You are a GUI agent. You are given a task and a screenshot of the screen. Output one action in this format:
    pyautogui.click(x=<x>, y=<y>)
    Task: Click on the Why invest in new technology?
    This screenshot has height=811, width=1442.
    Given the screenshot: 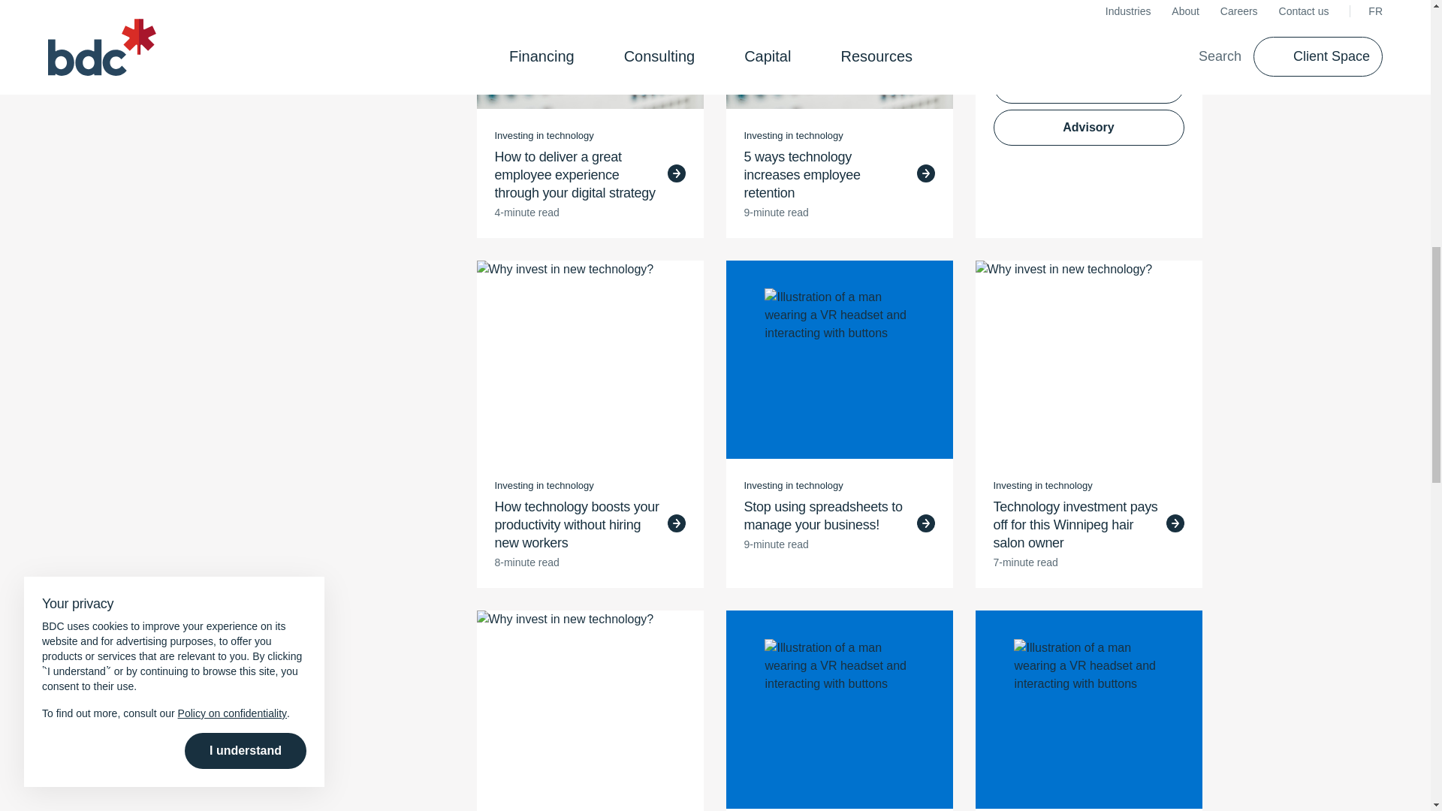 What is the action you would take?
    pyautogui.click(x=838, y=54)
    